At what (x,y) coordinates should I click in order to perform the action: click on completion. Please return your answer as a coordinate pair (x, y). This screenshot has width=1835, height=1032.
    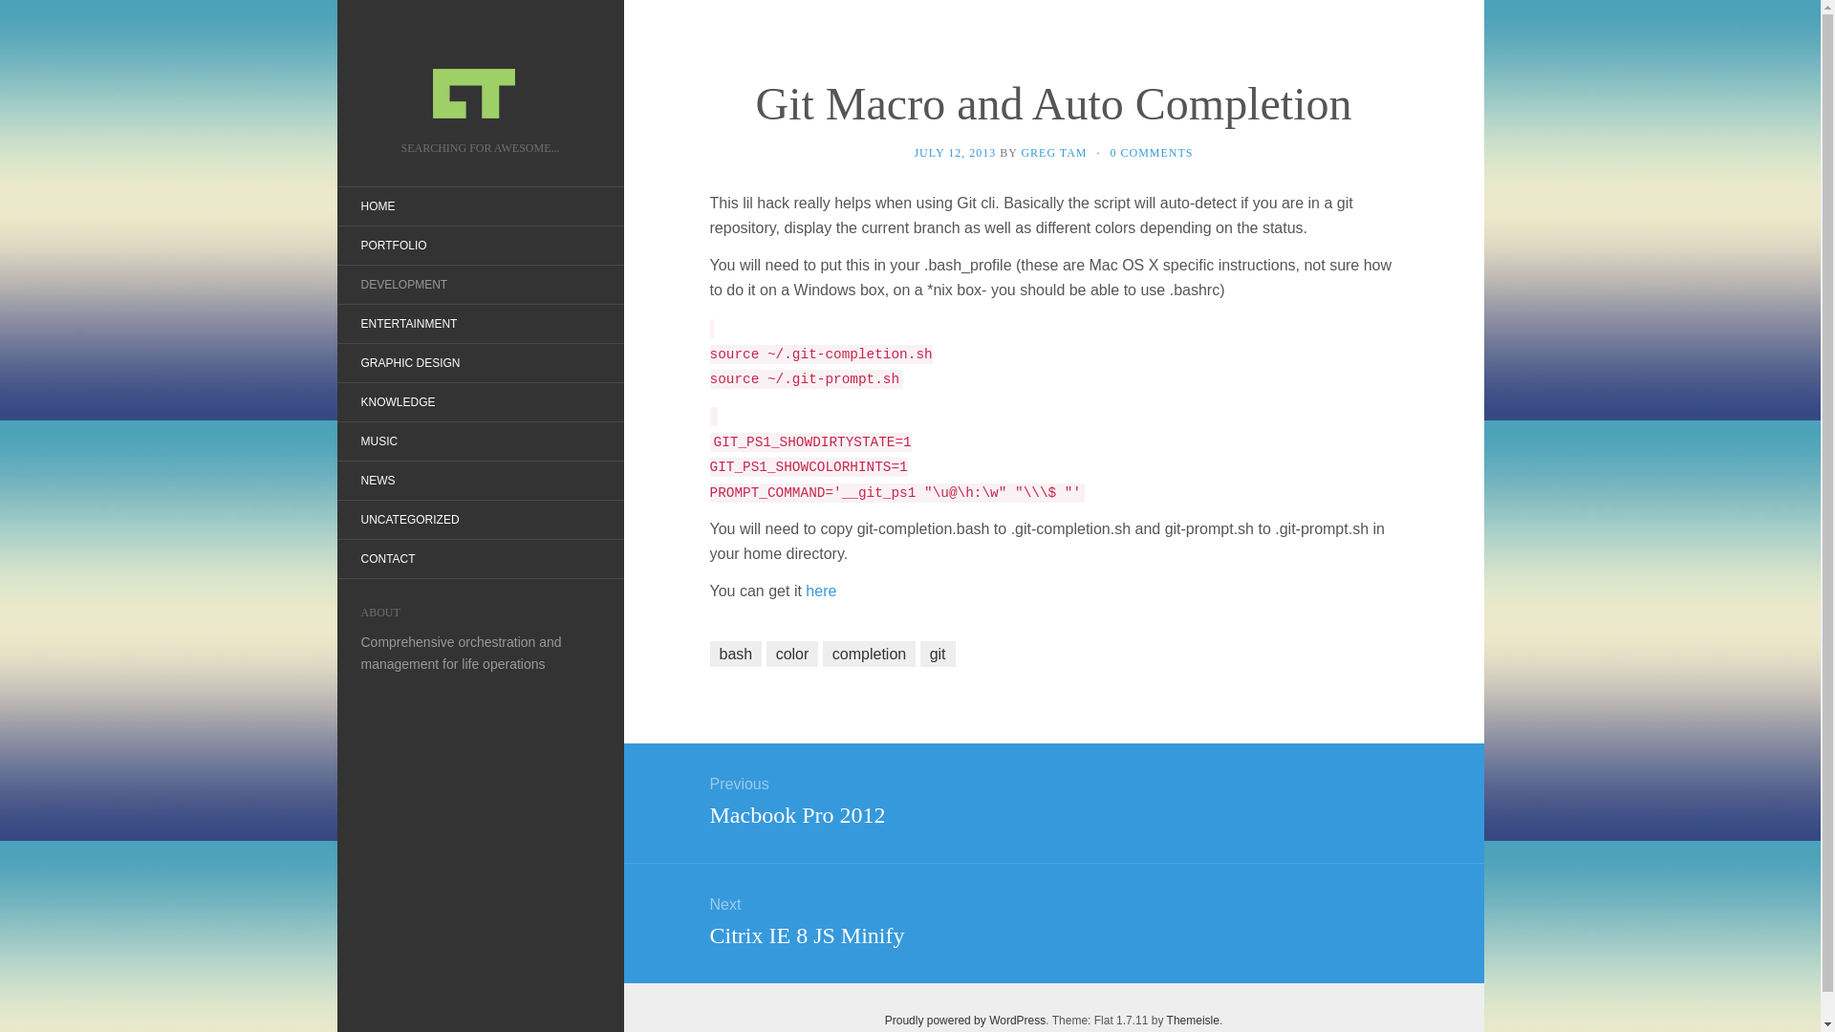
    Looking at the image, I should click on (734, 654).